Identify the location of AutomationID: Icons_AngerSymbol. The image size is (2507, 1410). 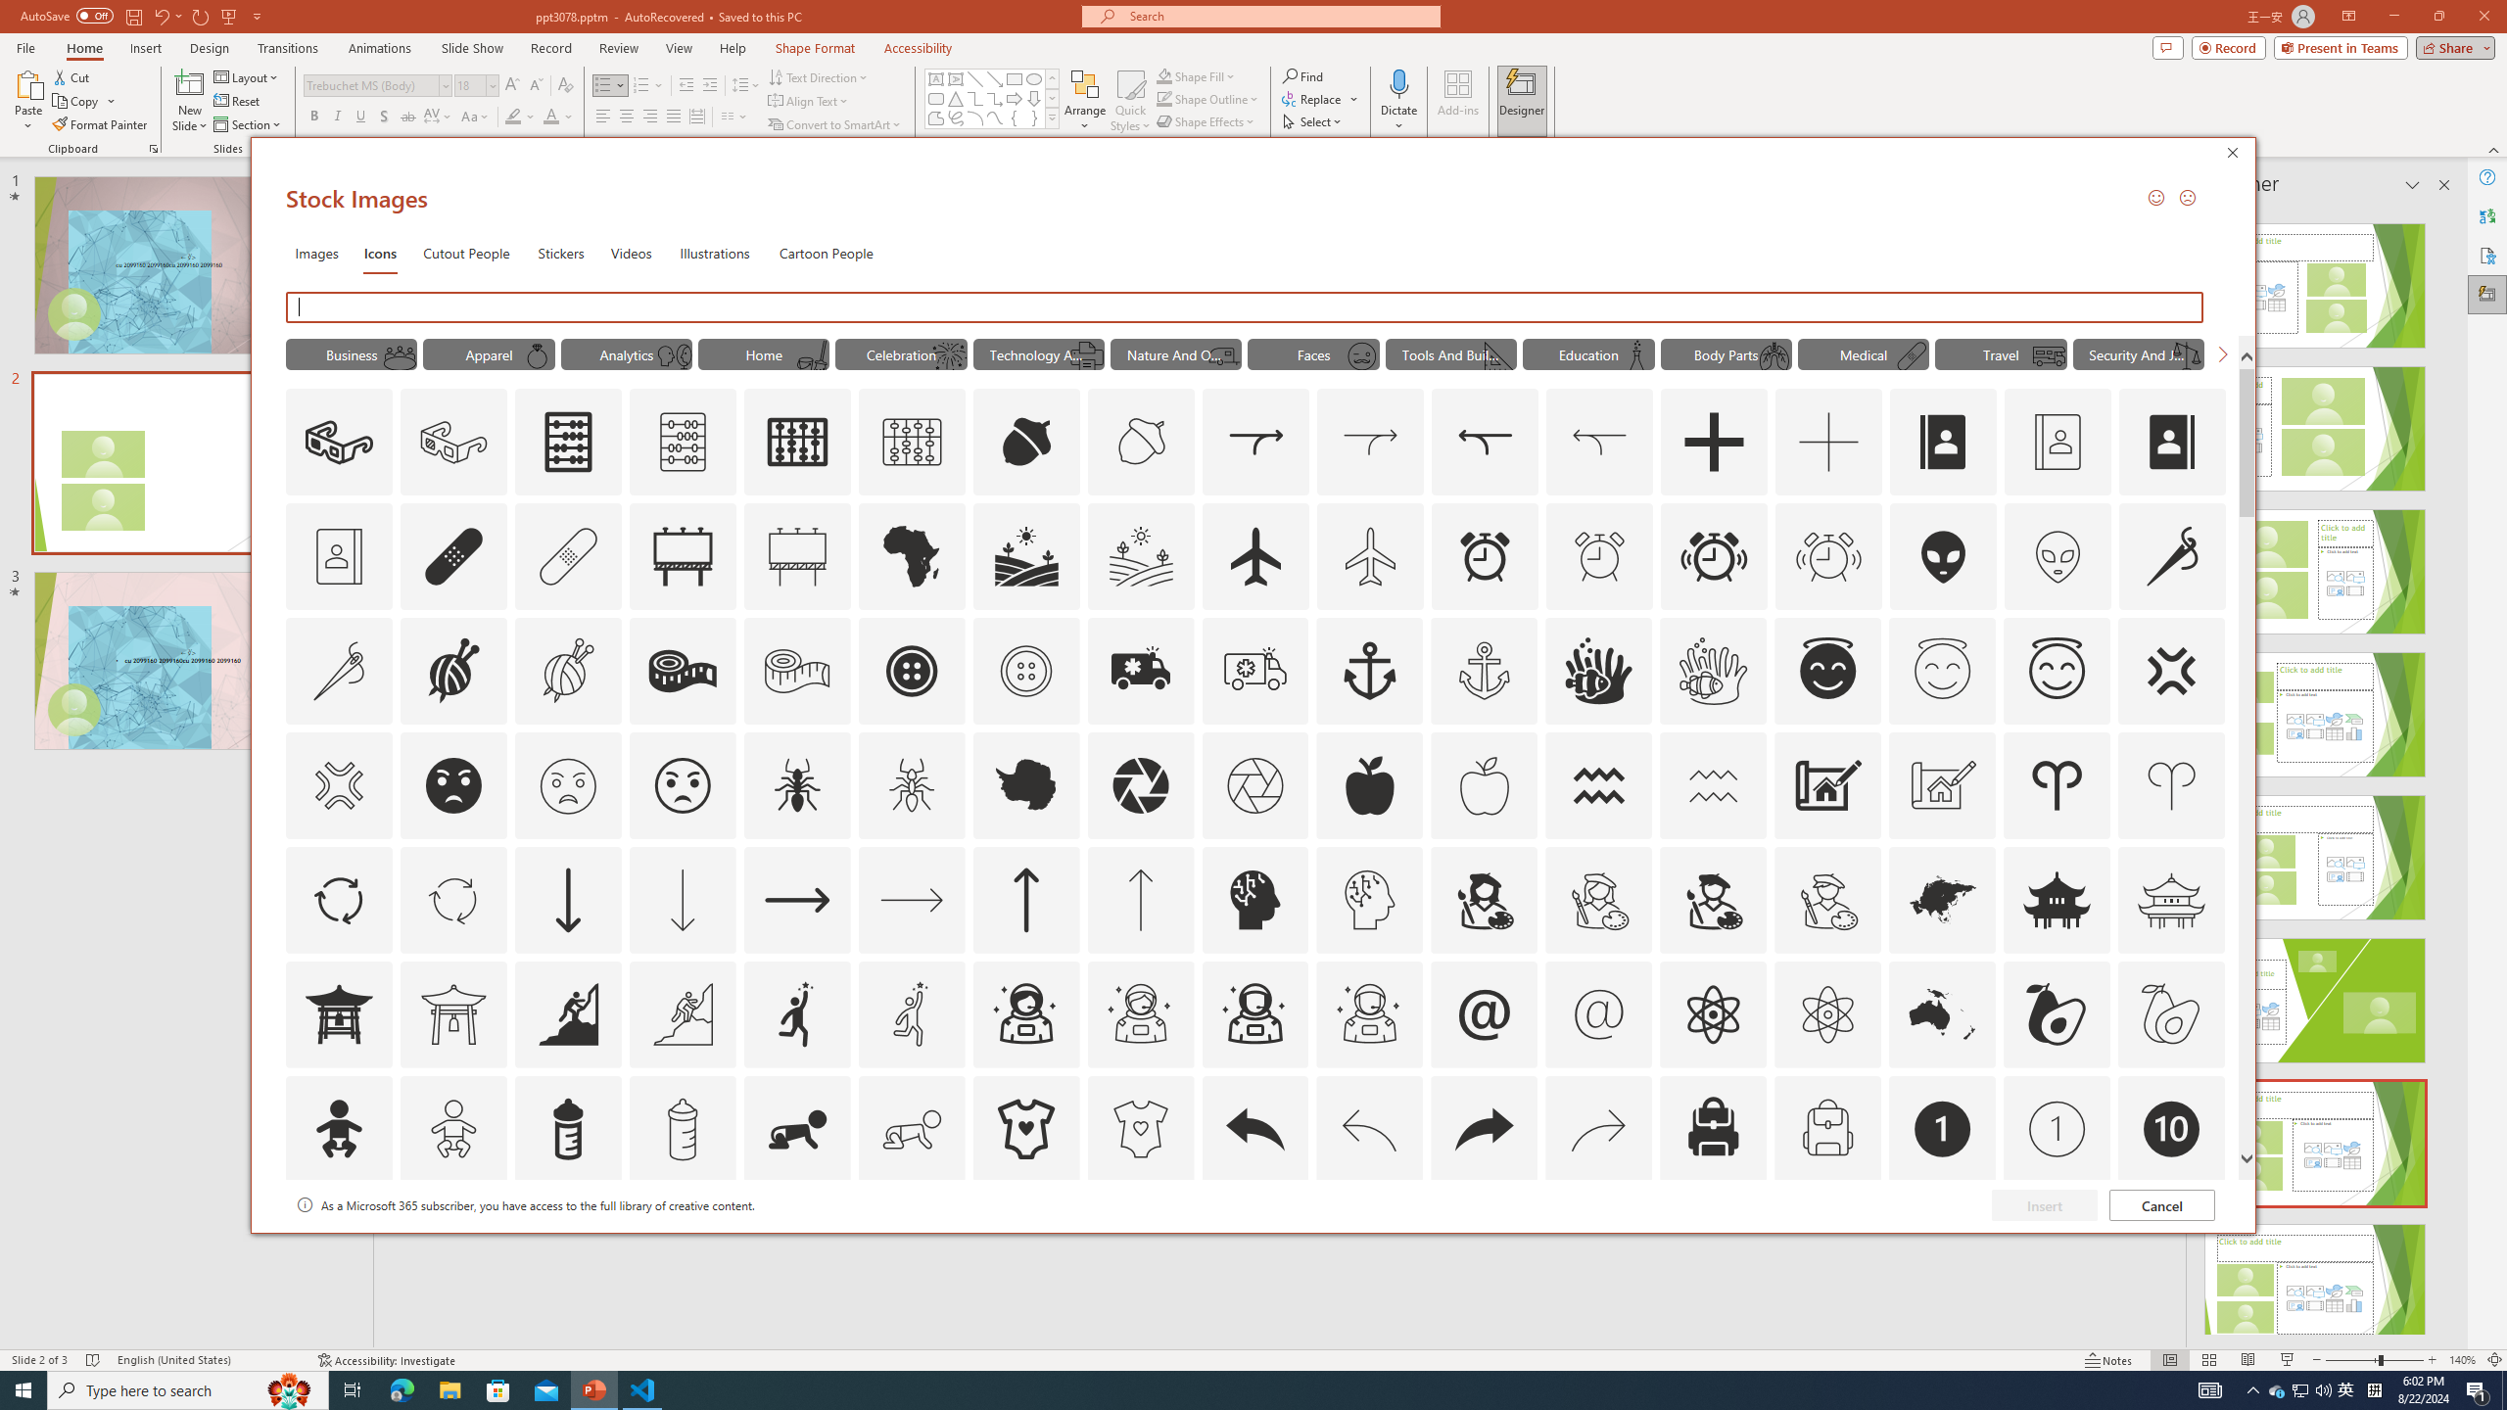
(439, 117).